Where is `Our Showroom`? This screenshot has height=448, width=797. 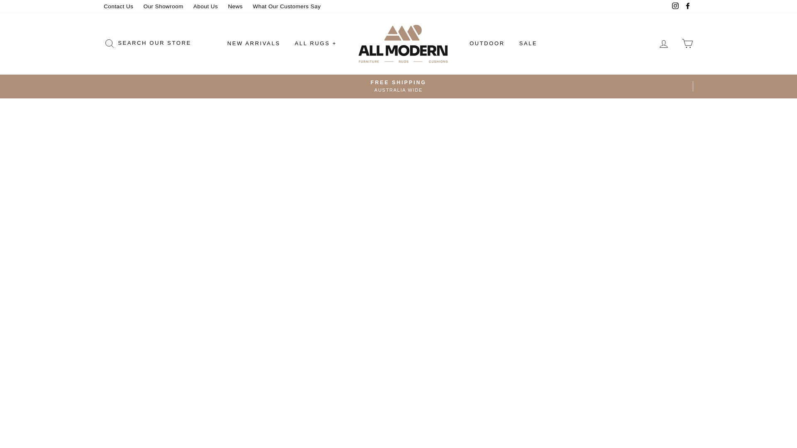
Our Showroom is located at coordinates (163, 7).